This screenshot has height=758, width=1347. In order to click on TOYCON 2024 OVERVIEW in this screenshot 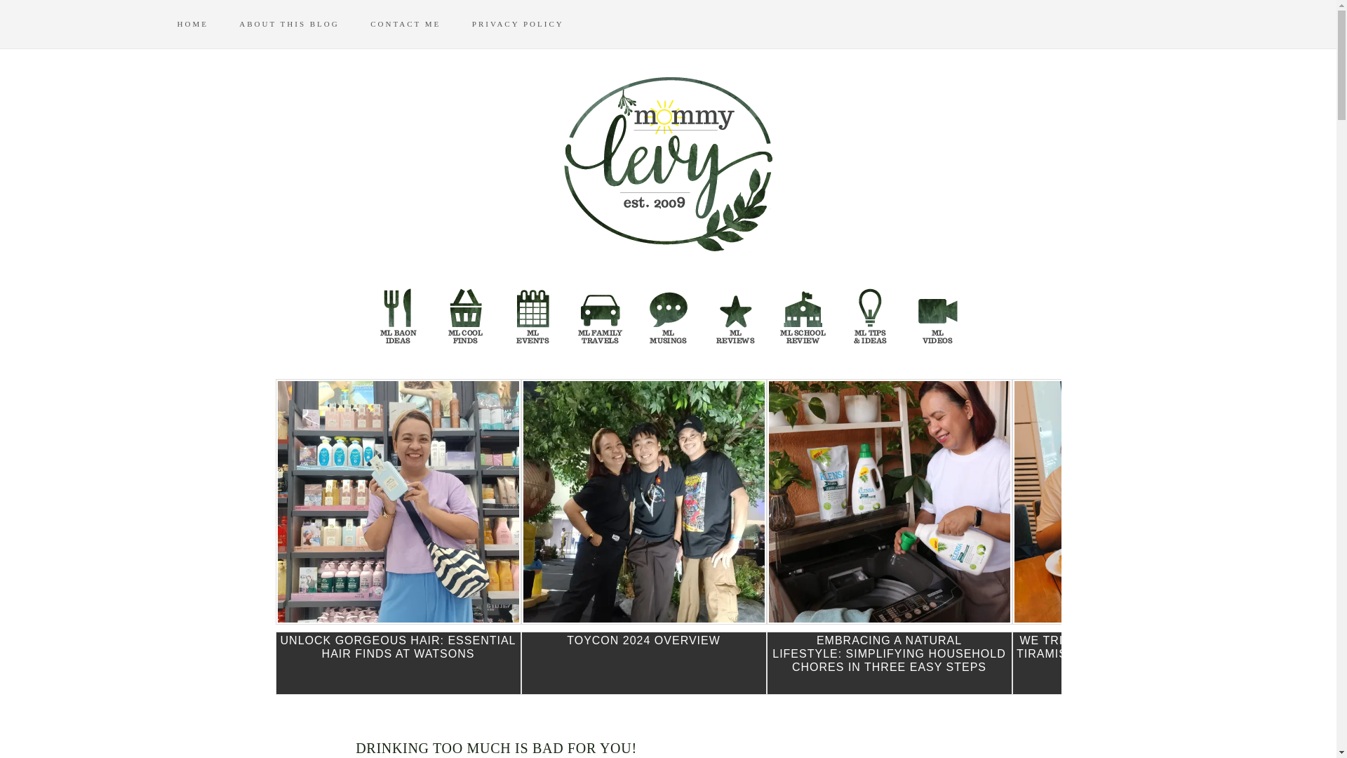, I will do `click(643, 663)`.